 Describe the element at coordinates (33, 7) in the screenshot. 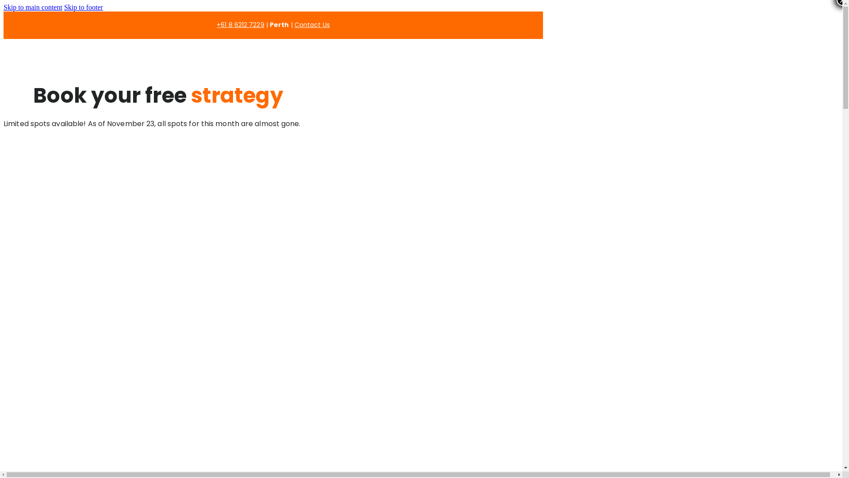

I see `Skip to main content` at that location.